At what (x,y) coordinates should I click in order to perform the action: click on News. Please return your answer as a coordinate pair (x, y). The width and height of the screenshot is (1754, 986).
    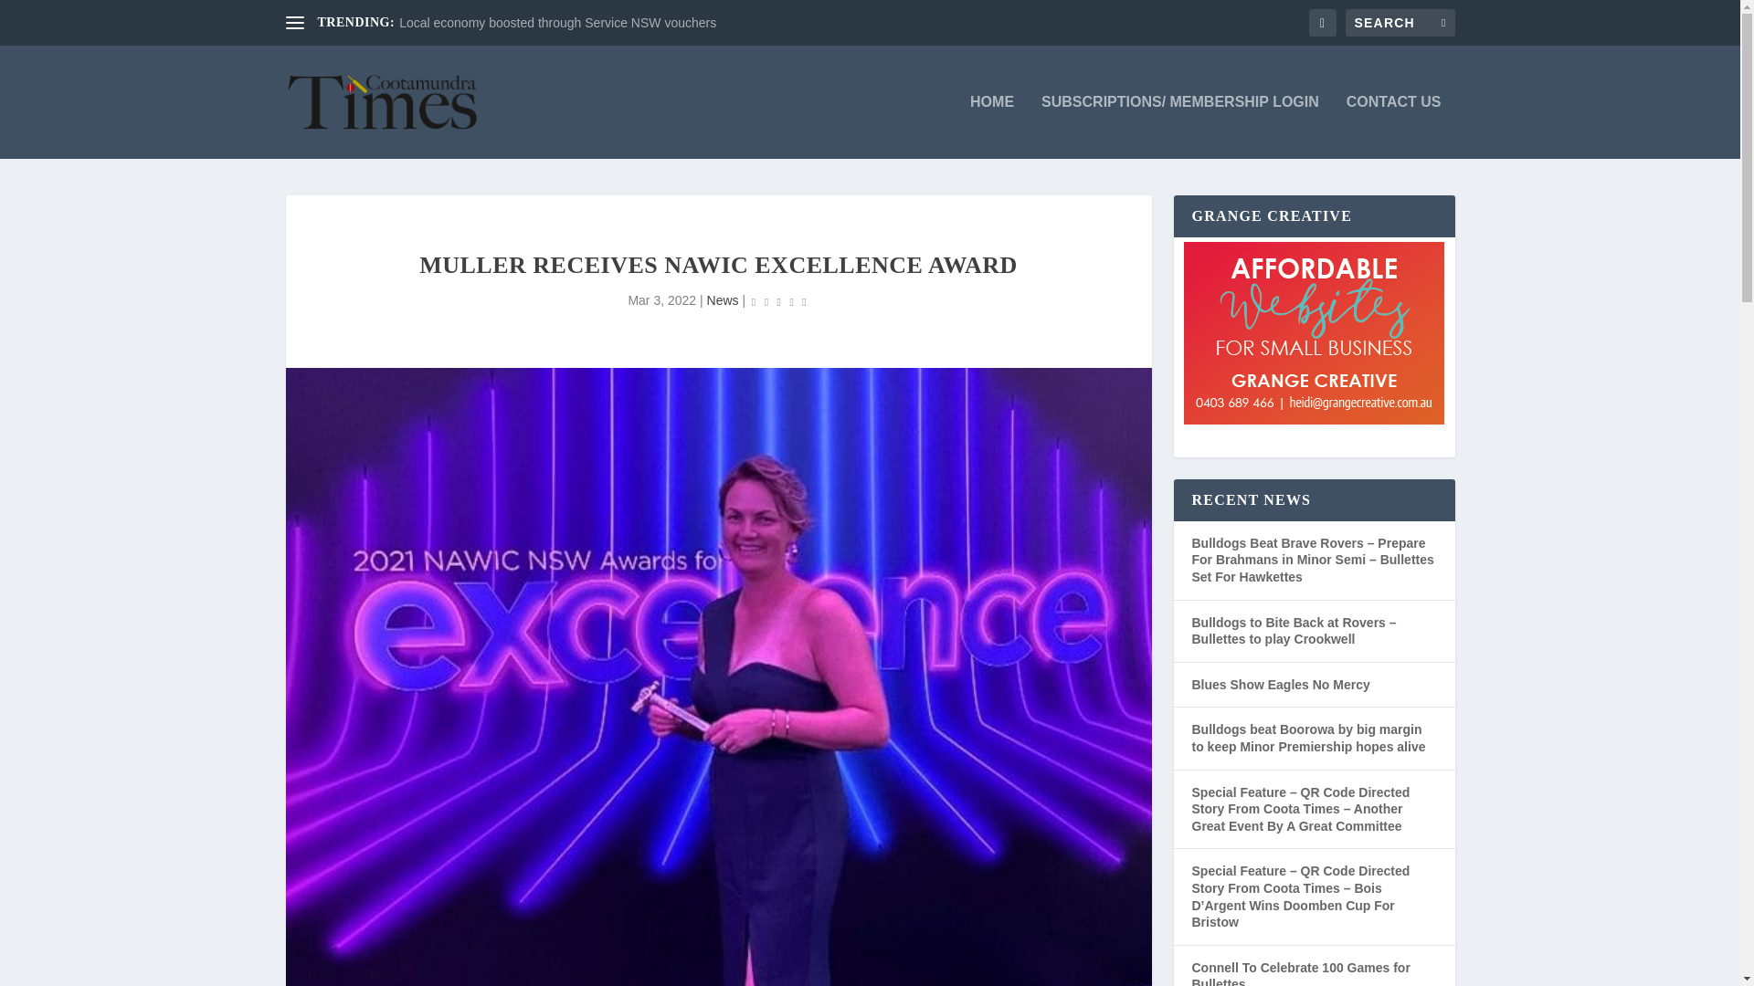
    Looking at the image, I should click on (722, 299).